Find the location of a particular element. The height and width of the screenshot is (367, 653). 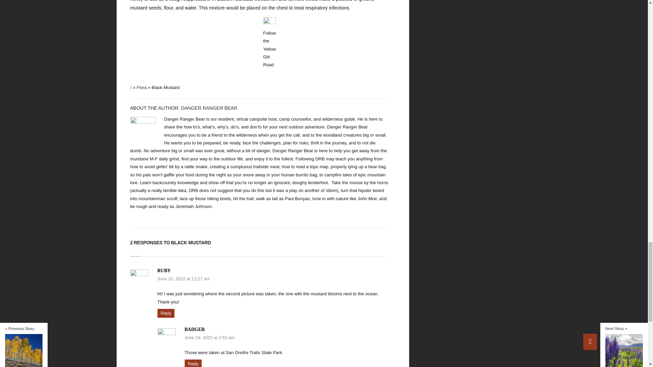

June 15, 2022 at 12:27 am is located at coordinates (183, 279).